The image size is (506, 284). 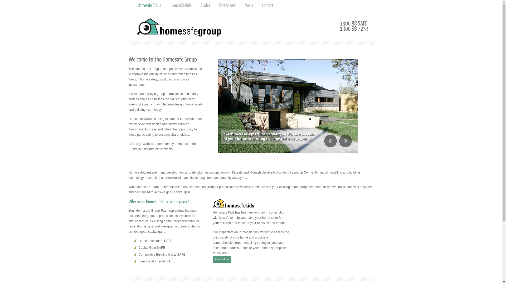 I want to click on Homesafe Group, so click(x=149, y=5).